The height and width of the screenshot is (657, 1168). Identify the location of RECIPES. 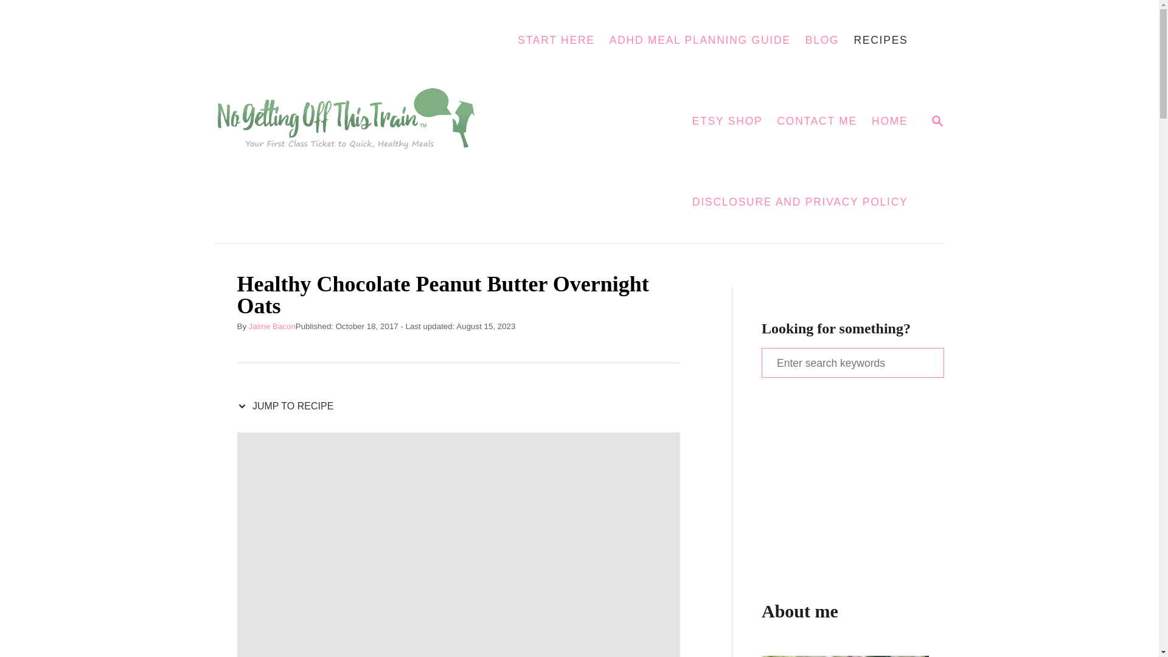
(880, 40).